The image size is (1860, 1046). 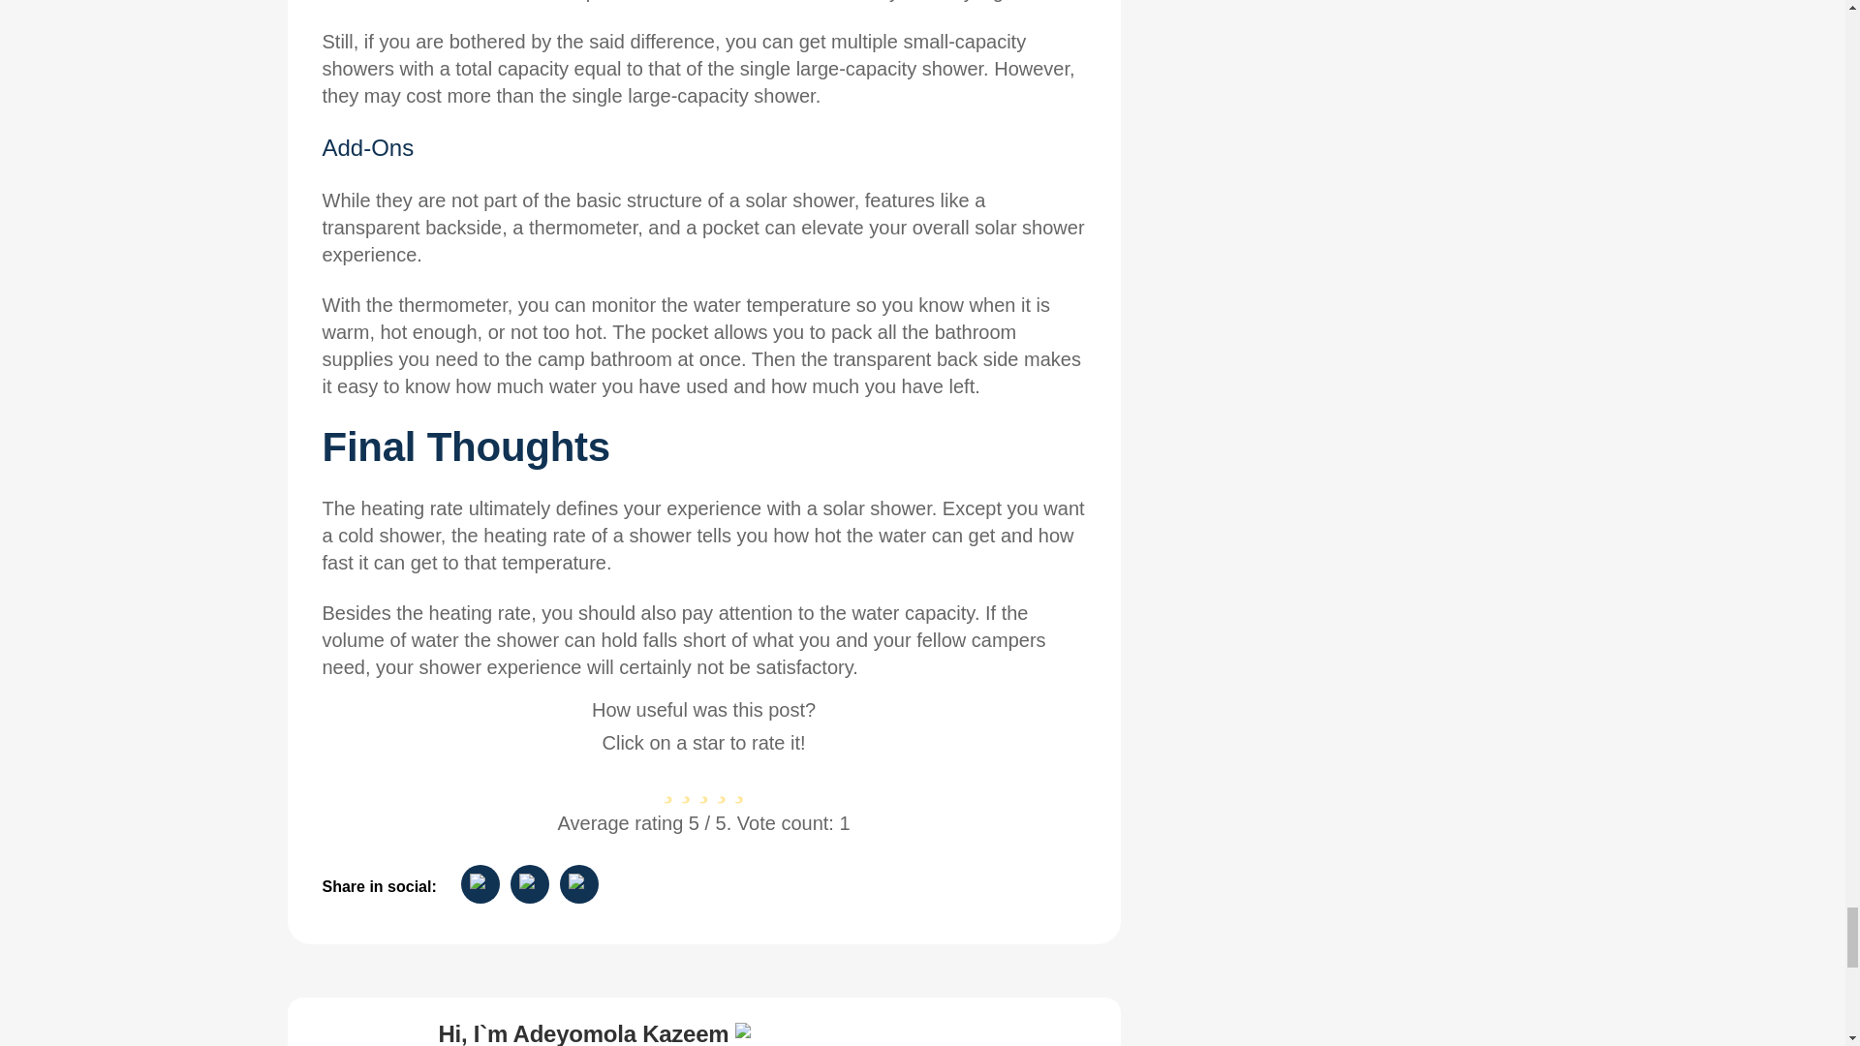 What do you see at coordinates (579, 883) in the screenshot?
I see `Twitter` at bounding box center [579, 883].